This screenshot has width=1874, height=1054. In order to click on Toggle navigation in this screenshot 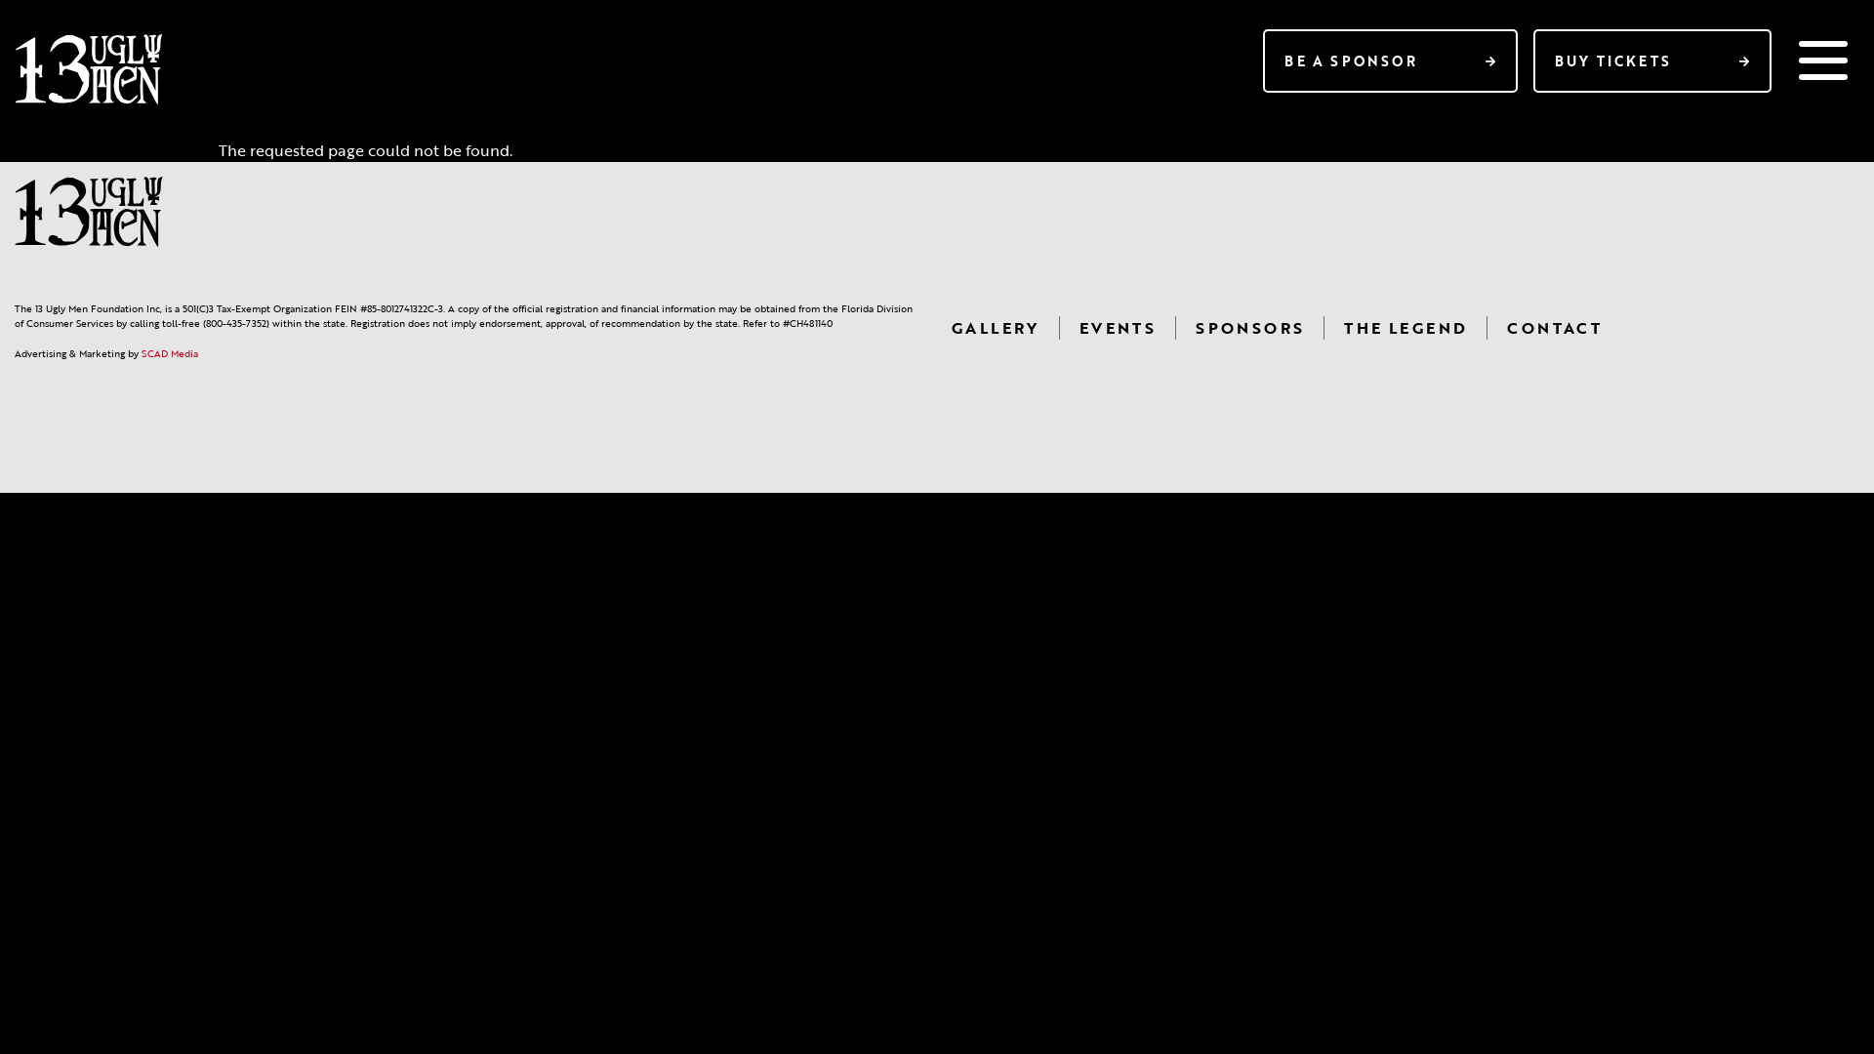, I will do `click(1823, 61)`.